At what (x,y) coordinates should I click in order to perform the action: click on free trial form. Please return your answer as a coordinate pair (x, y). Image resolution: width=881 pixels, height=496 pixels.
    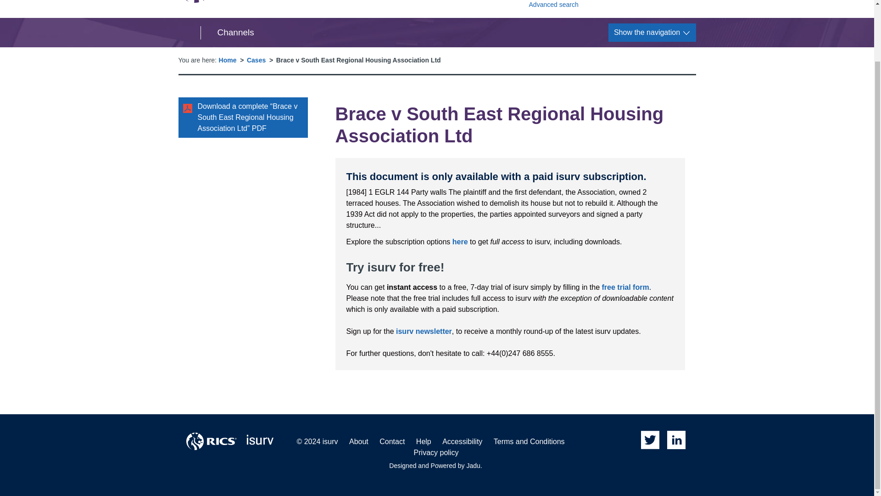
    Looking at the image, I should click on (625, 287).